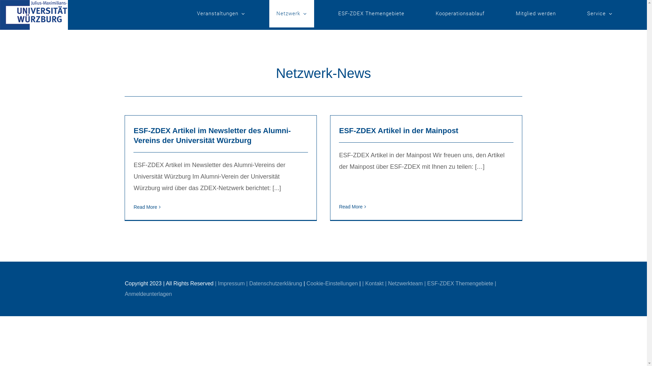  What do you see at coordinates (536, 14) in the screenshot?
I see `Mitglied werden` at bounding box center [536, 14].